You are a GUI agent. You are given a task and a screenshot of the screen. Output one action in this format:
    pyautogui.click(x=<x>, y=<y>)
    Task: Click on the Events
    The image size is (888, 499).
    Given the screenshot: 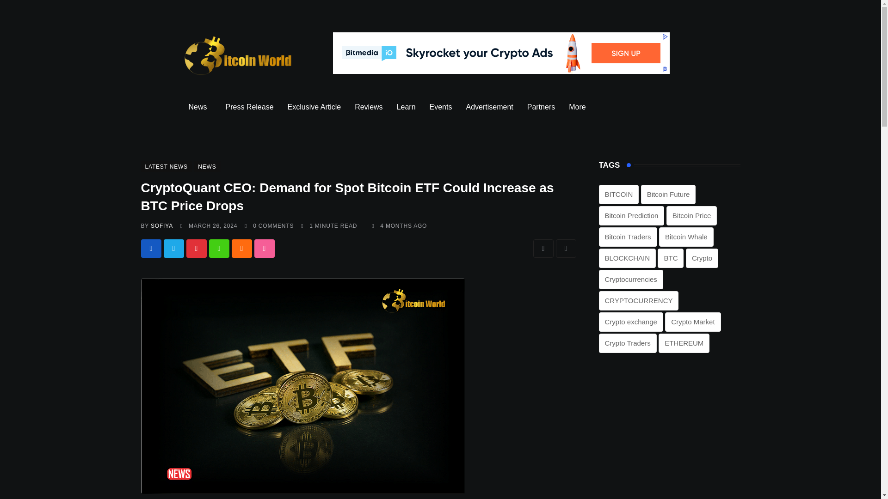 What is the action you would take?
    pyautogui.click(x=440, y=107)
    